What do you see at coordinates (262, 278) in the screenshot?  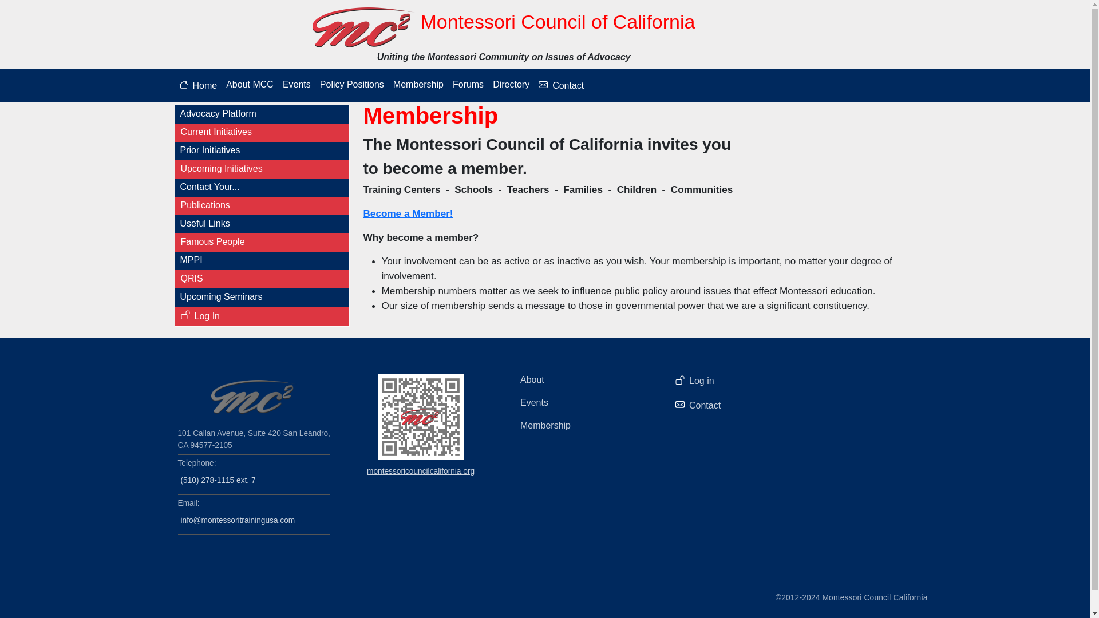 I see `Quality Rating and Improvement Systems` at bounding box center [262, 278].